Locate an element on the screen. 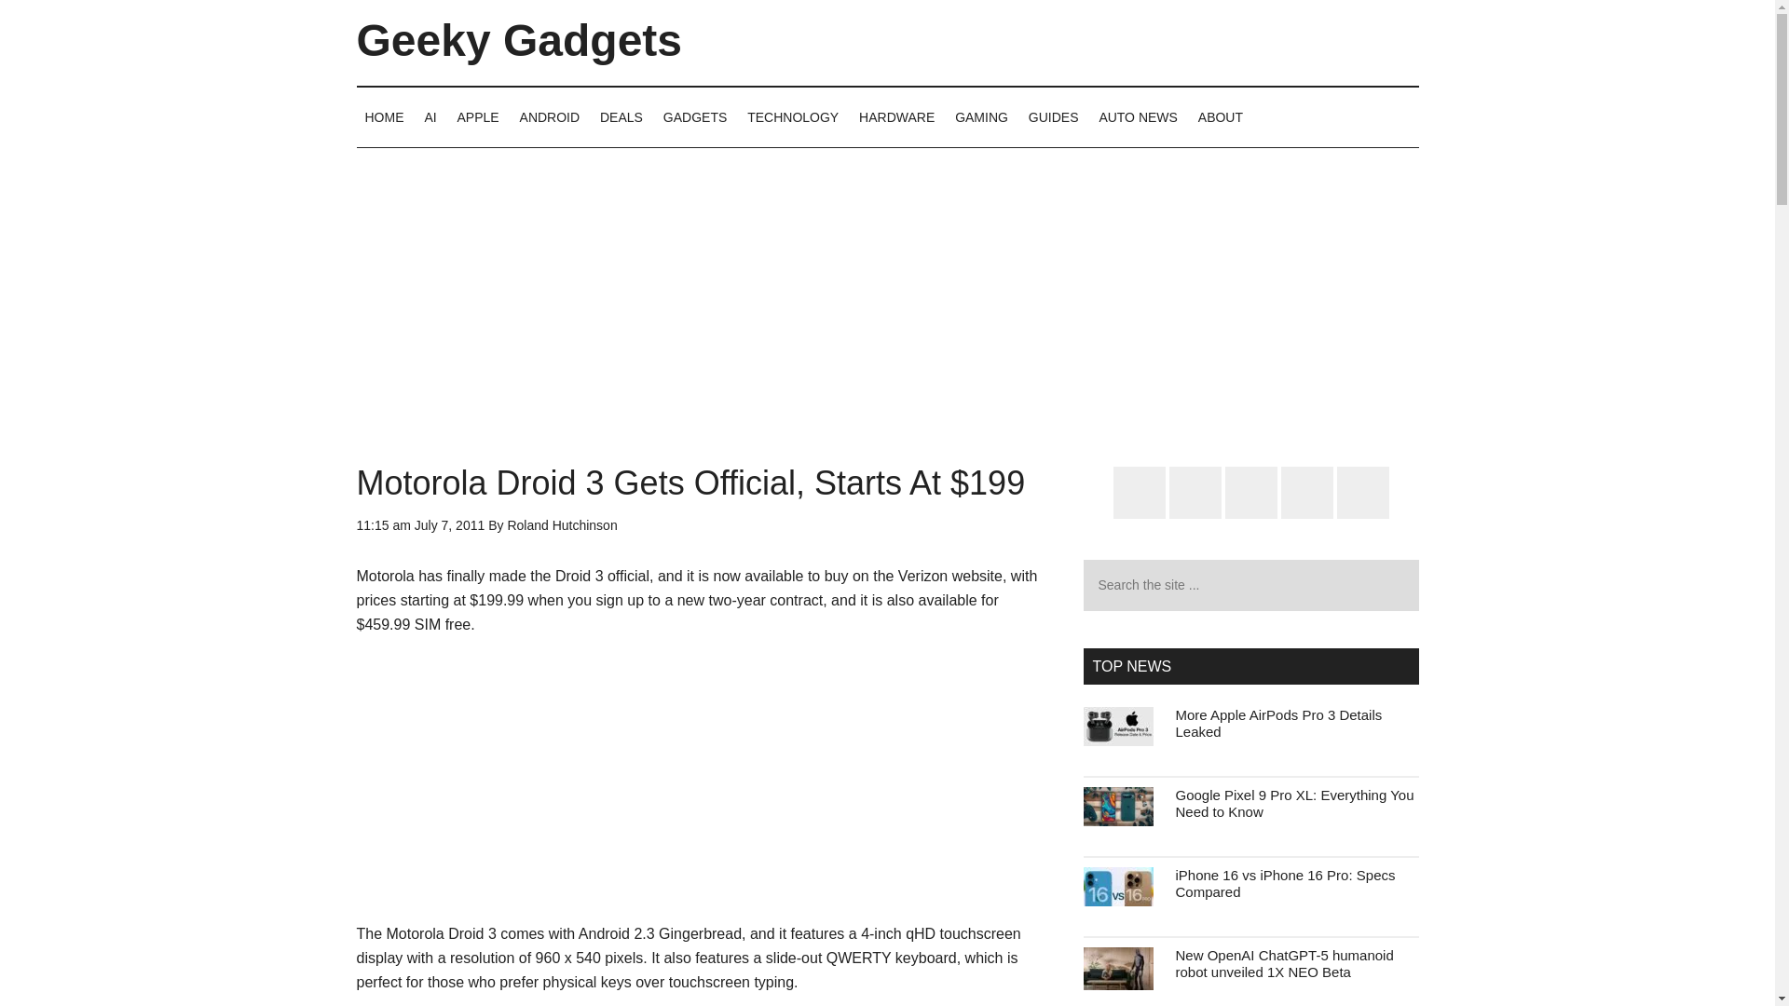  About Geeky Gadgets is located at coordinates (1220, 116).